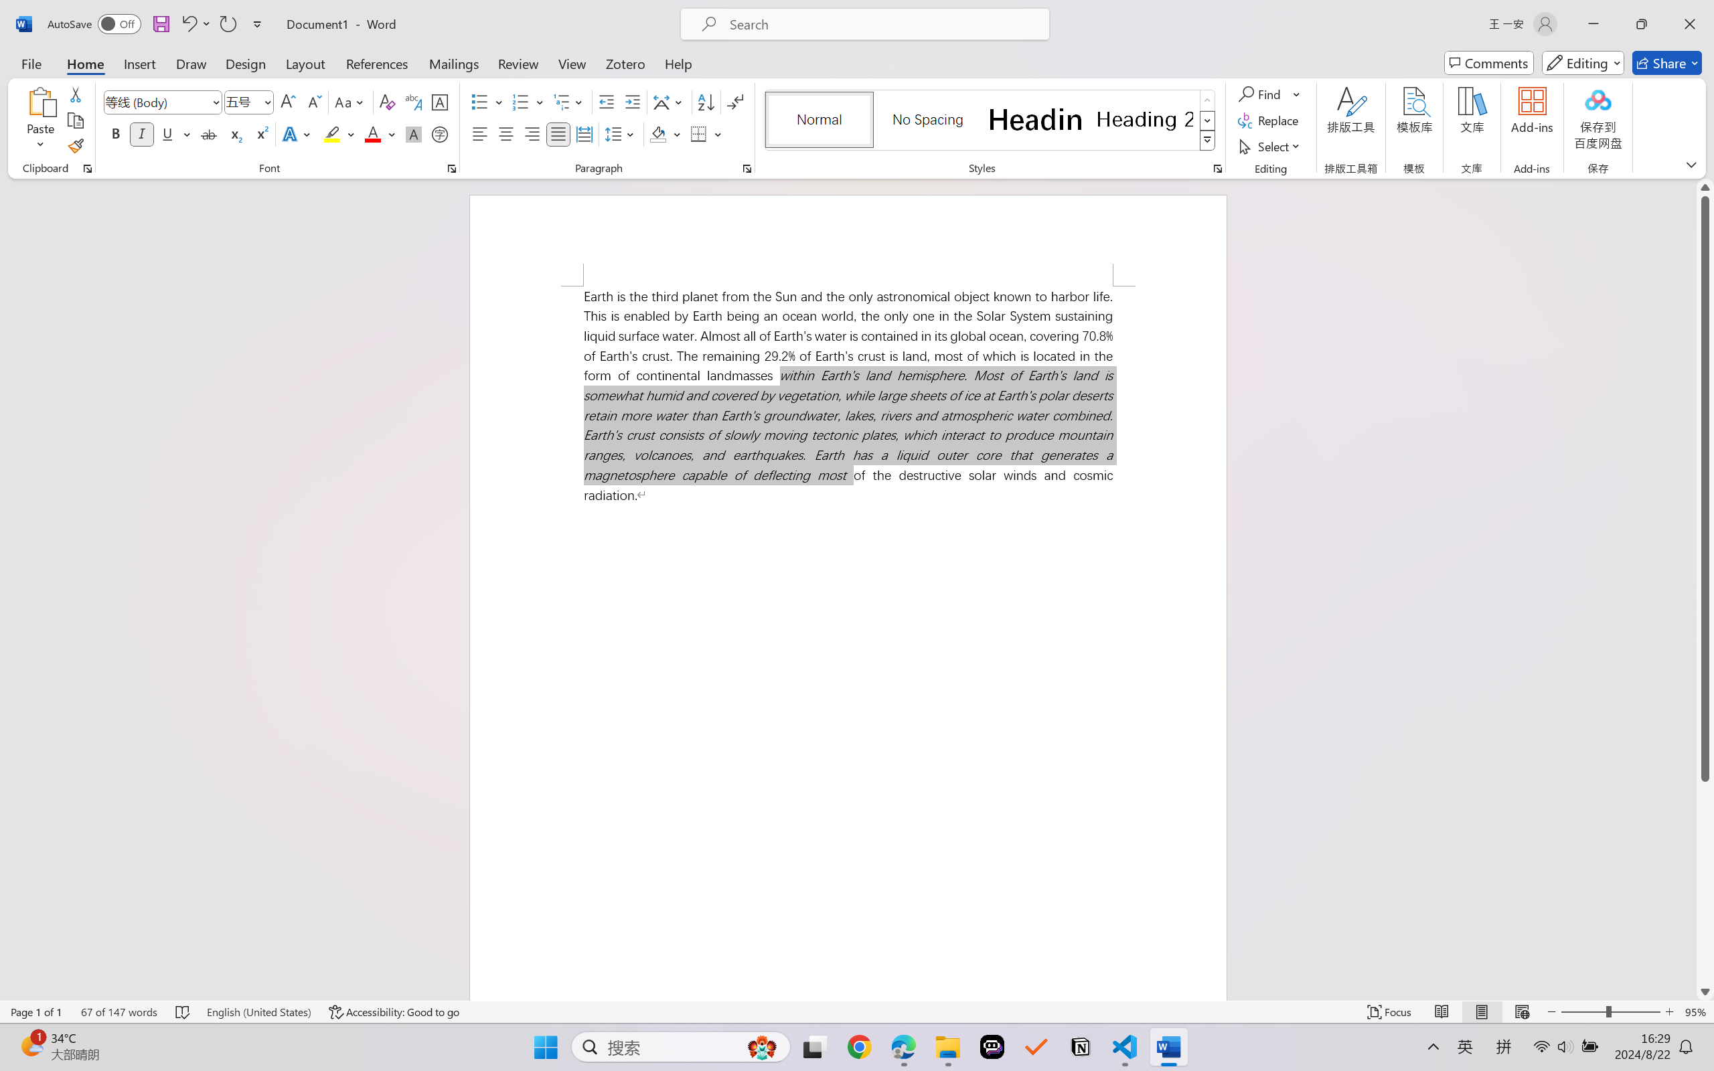 This screenshot has height=1071, width=1714. I want to click on Heading 1, so click(1036, 119).